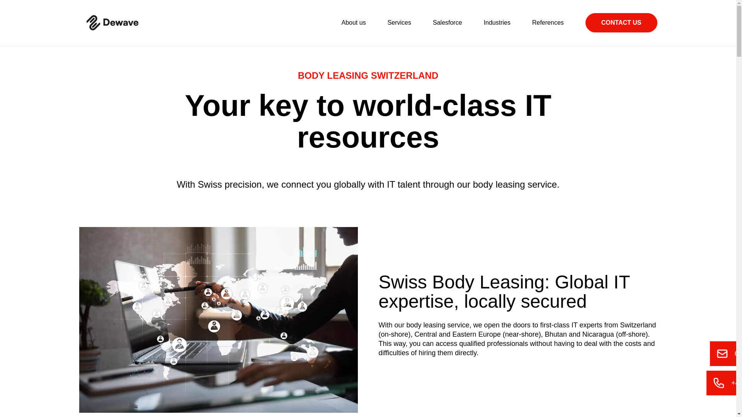 The image size is (742, 417). I want to click on Services, so click(399, 23).